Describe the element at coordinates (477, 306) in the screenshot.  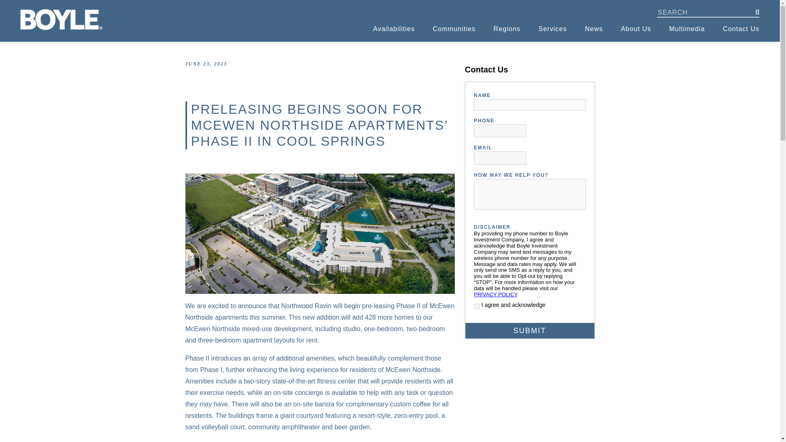
I see `I agree and acknowledge` at that location.